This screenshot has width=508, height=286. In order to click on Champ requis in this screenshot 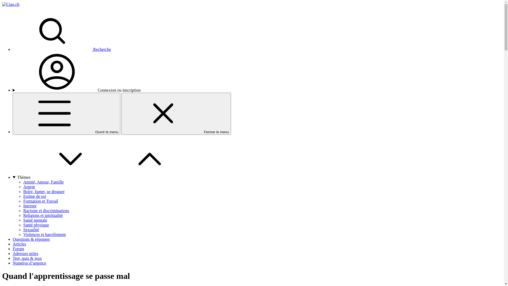, I will do `click(37, 105)`.